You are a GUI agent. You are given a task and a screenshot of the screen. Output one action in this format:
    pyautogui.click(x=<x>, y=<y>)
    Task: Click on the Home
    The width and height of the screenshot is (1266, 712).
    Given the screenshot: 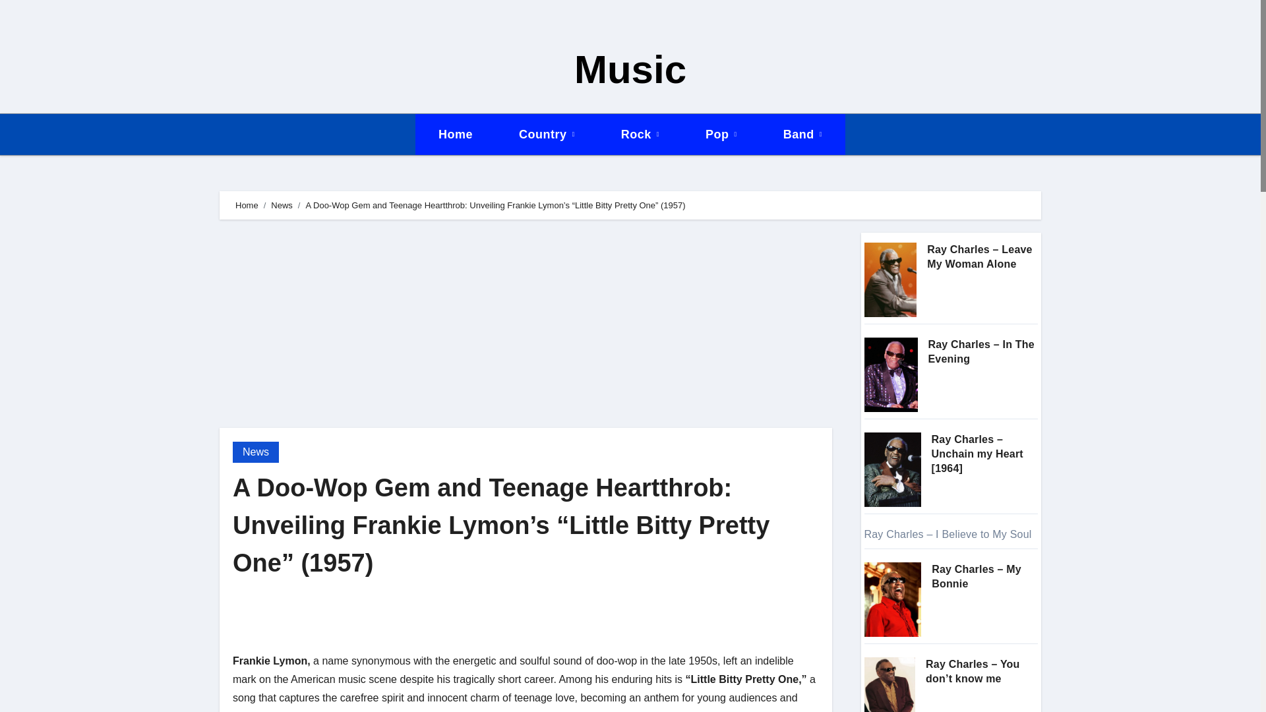 What is the action you would take?
    pyautogui.click(x=247, y=204)
    